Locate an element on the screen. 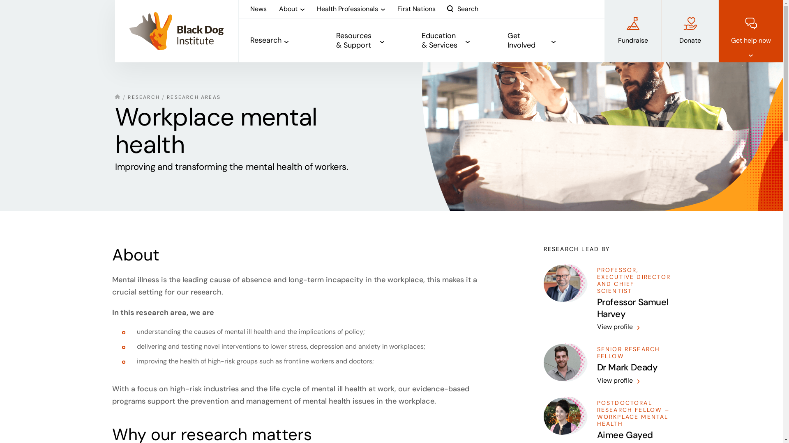  News is located at coordinates (258, 9).